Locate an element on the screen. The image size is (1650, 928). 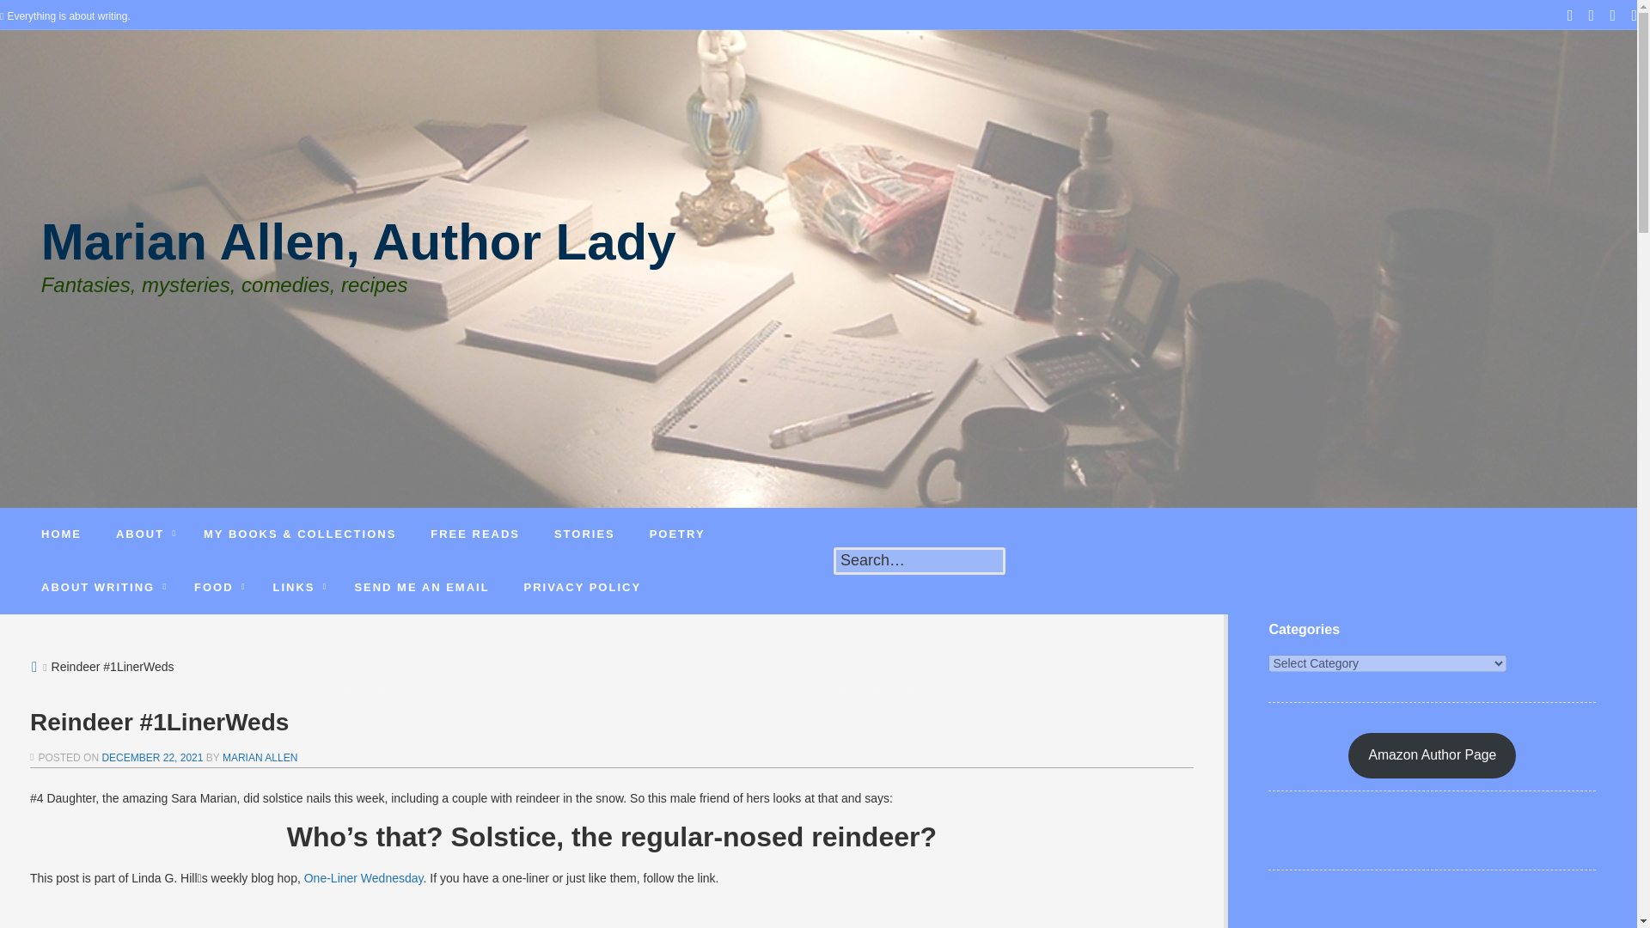
HOME is located at coordinates (62, 534).